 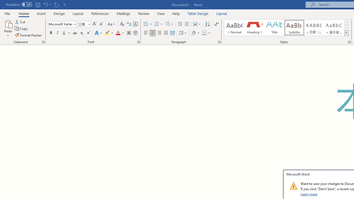 I want to click on Design, so click(x=59, y=13).